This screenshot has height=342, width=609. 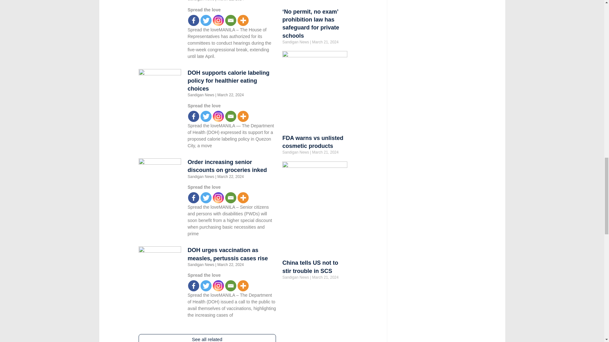 What do you see at coordinates (231, 116) in the screenshot?
I see `Email` at bounding box center [231, 116].